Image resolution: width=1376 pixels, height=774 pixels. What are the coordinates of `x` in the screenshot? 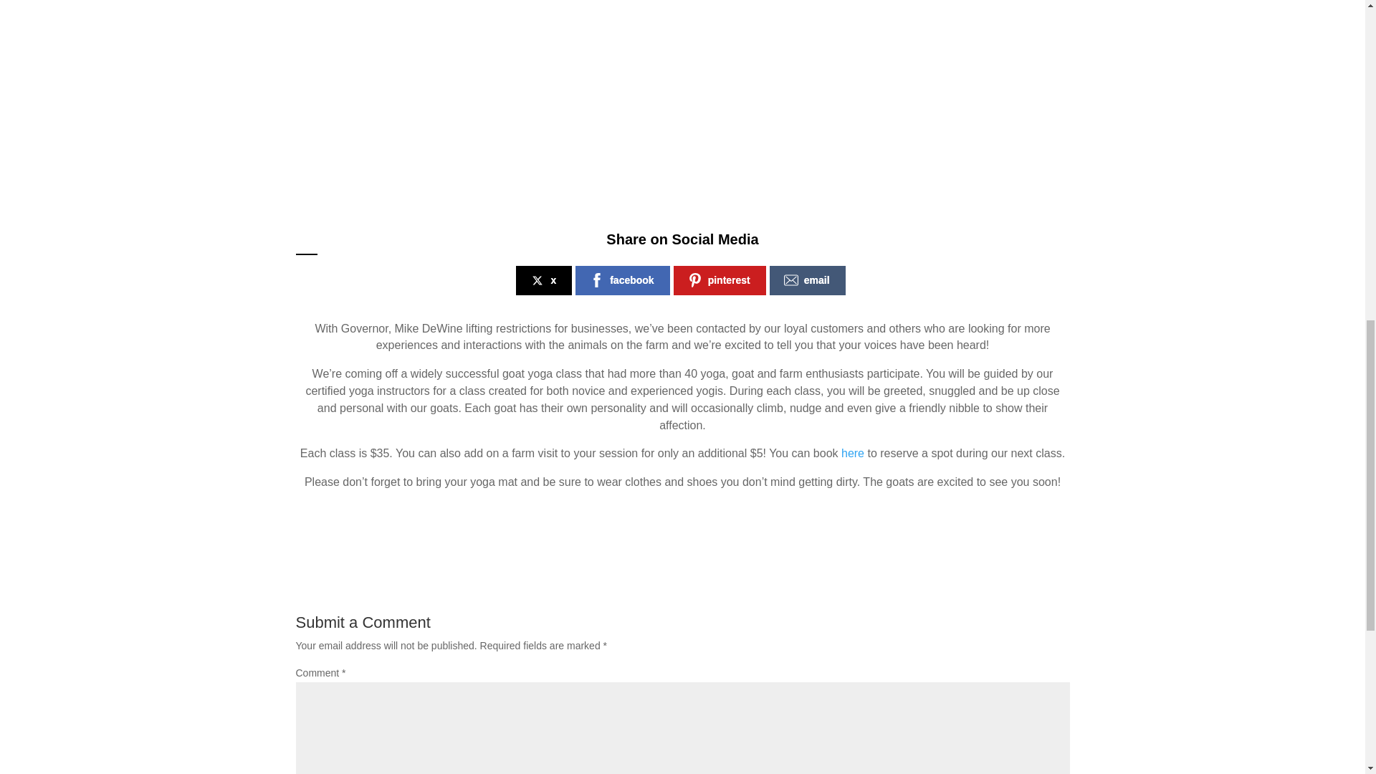 It's located at (544, 280).